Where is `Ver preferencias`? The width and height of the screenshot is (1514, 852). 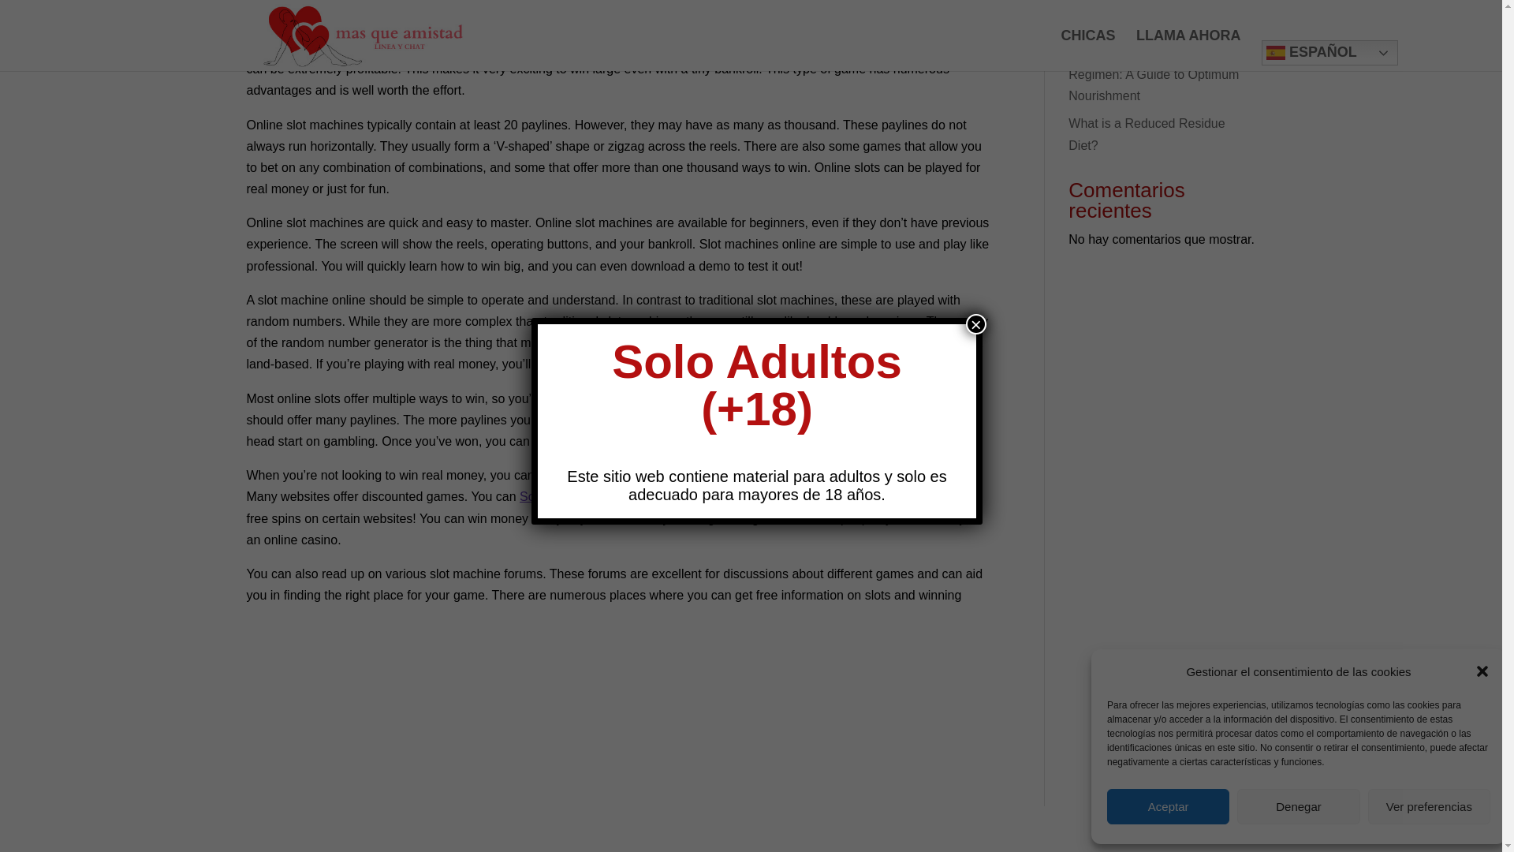 Ver preferencias is located at coordinates (1429, 544).